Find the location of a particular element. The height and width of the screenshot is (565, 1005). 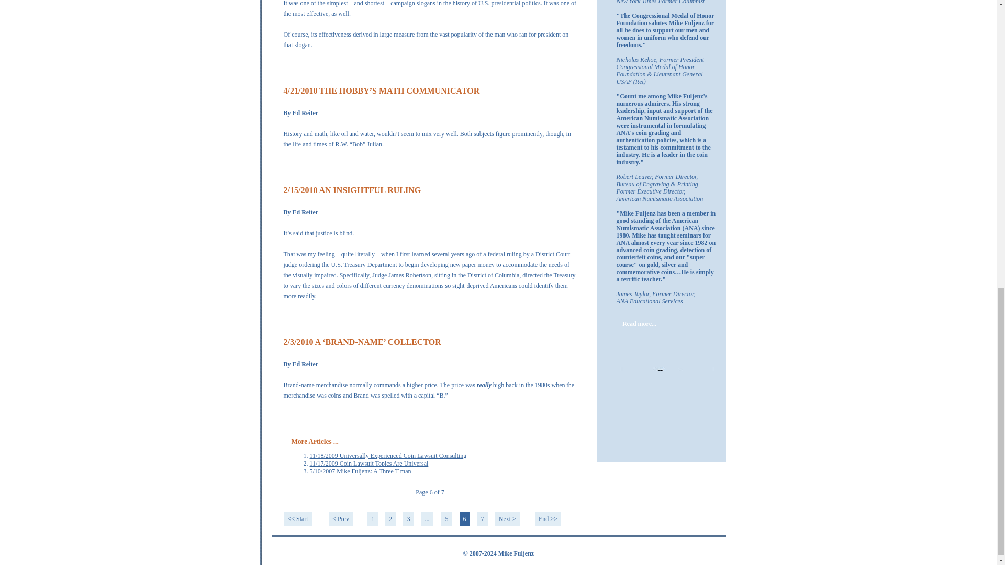

Start is located at coordinates (297, 519).